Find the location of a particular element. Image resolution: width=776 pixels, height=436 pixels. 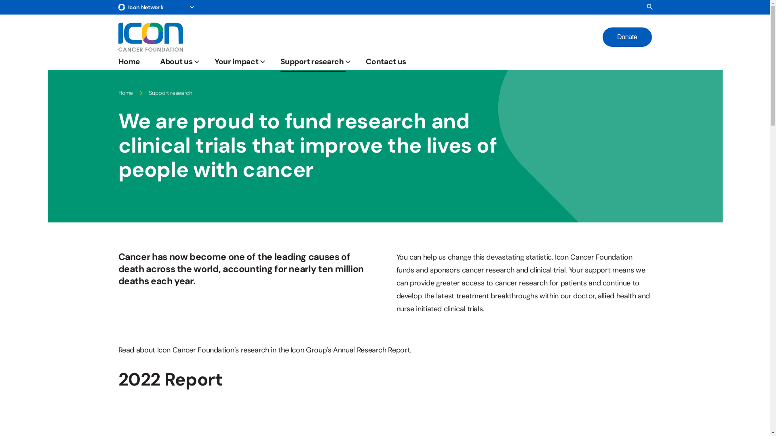

Home is located at coordinates (129, 62).